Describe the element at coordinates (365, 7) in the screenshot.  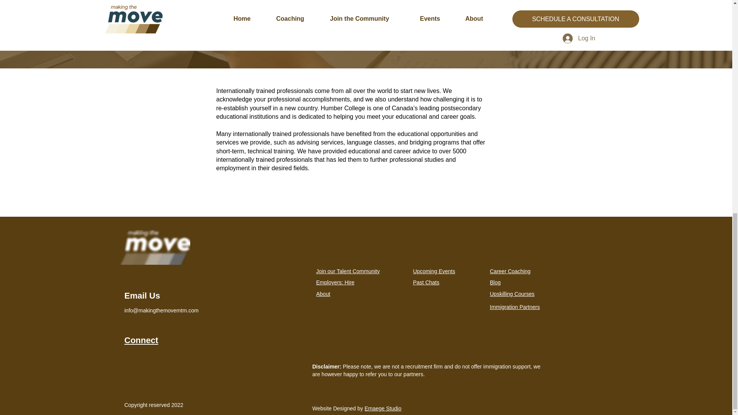
I see `Submit` at that location.